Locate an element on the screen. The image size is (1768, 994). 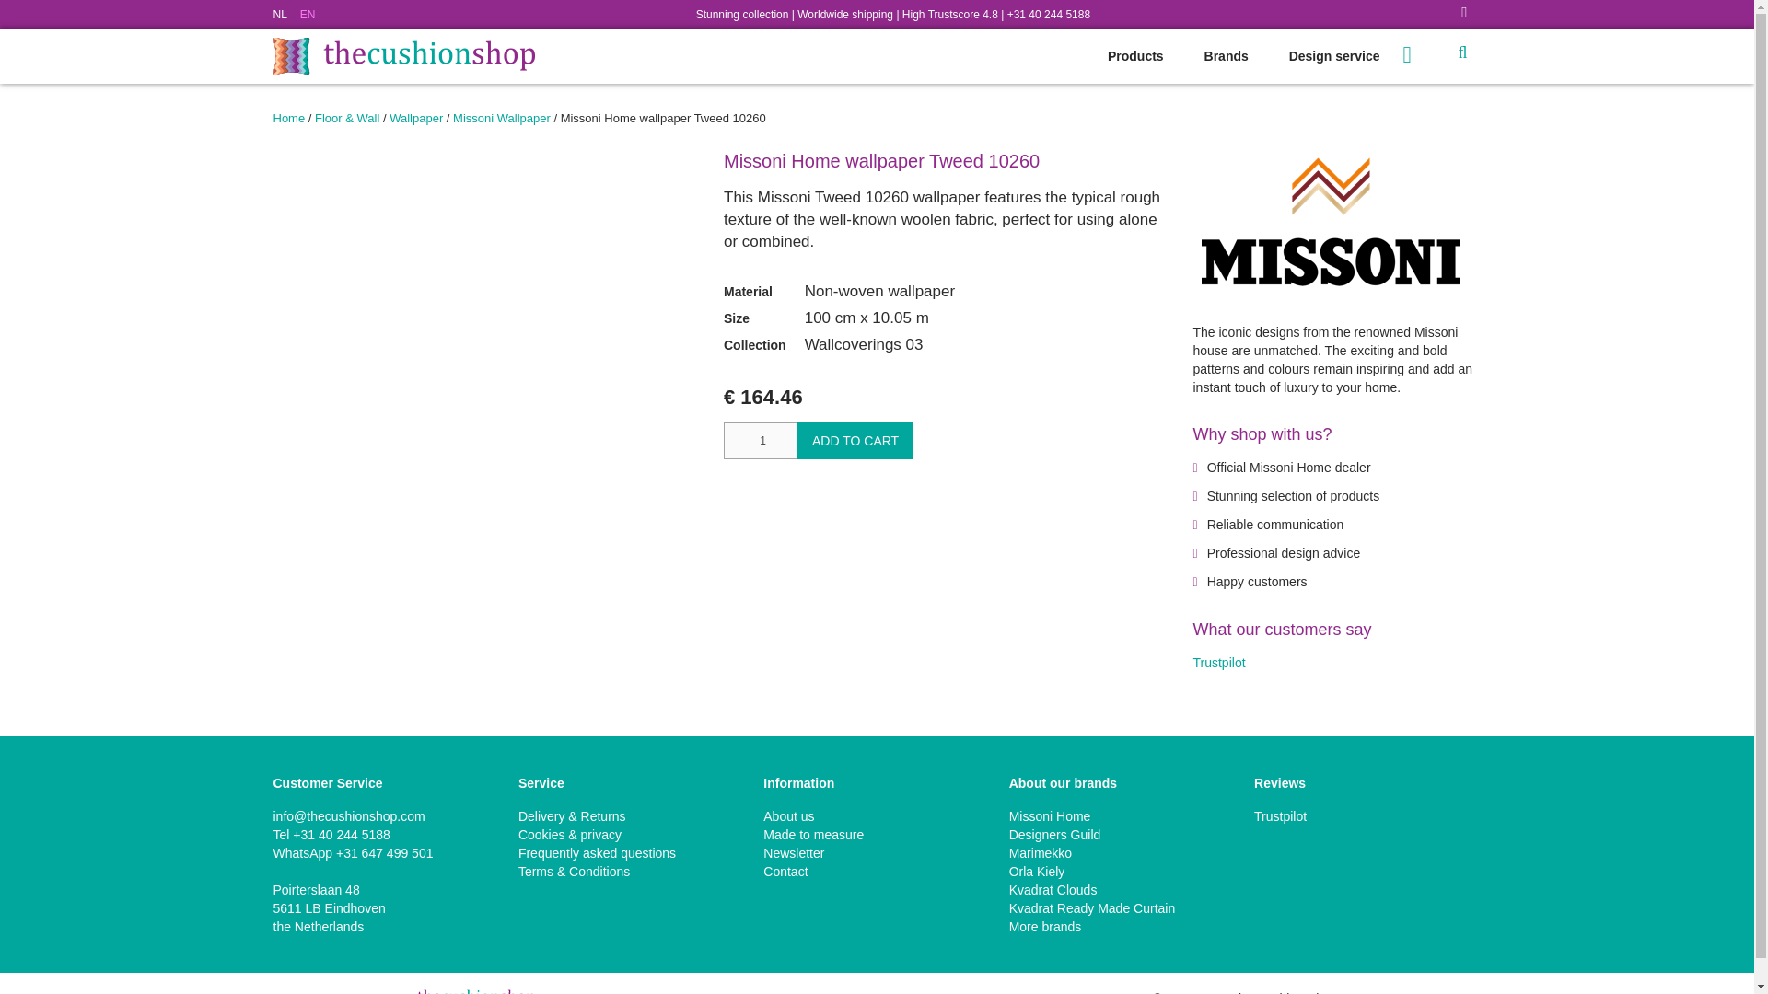
To cart is located at coordinates (1422, 53).